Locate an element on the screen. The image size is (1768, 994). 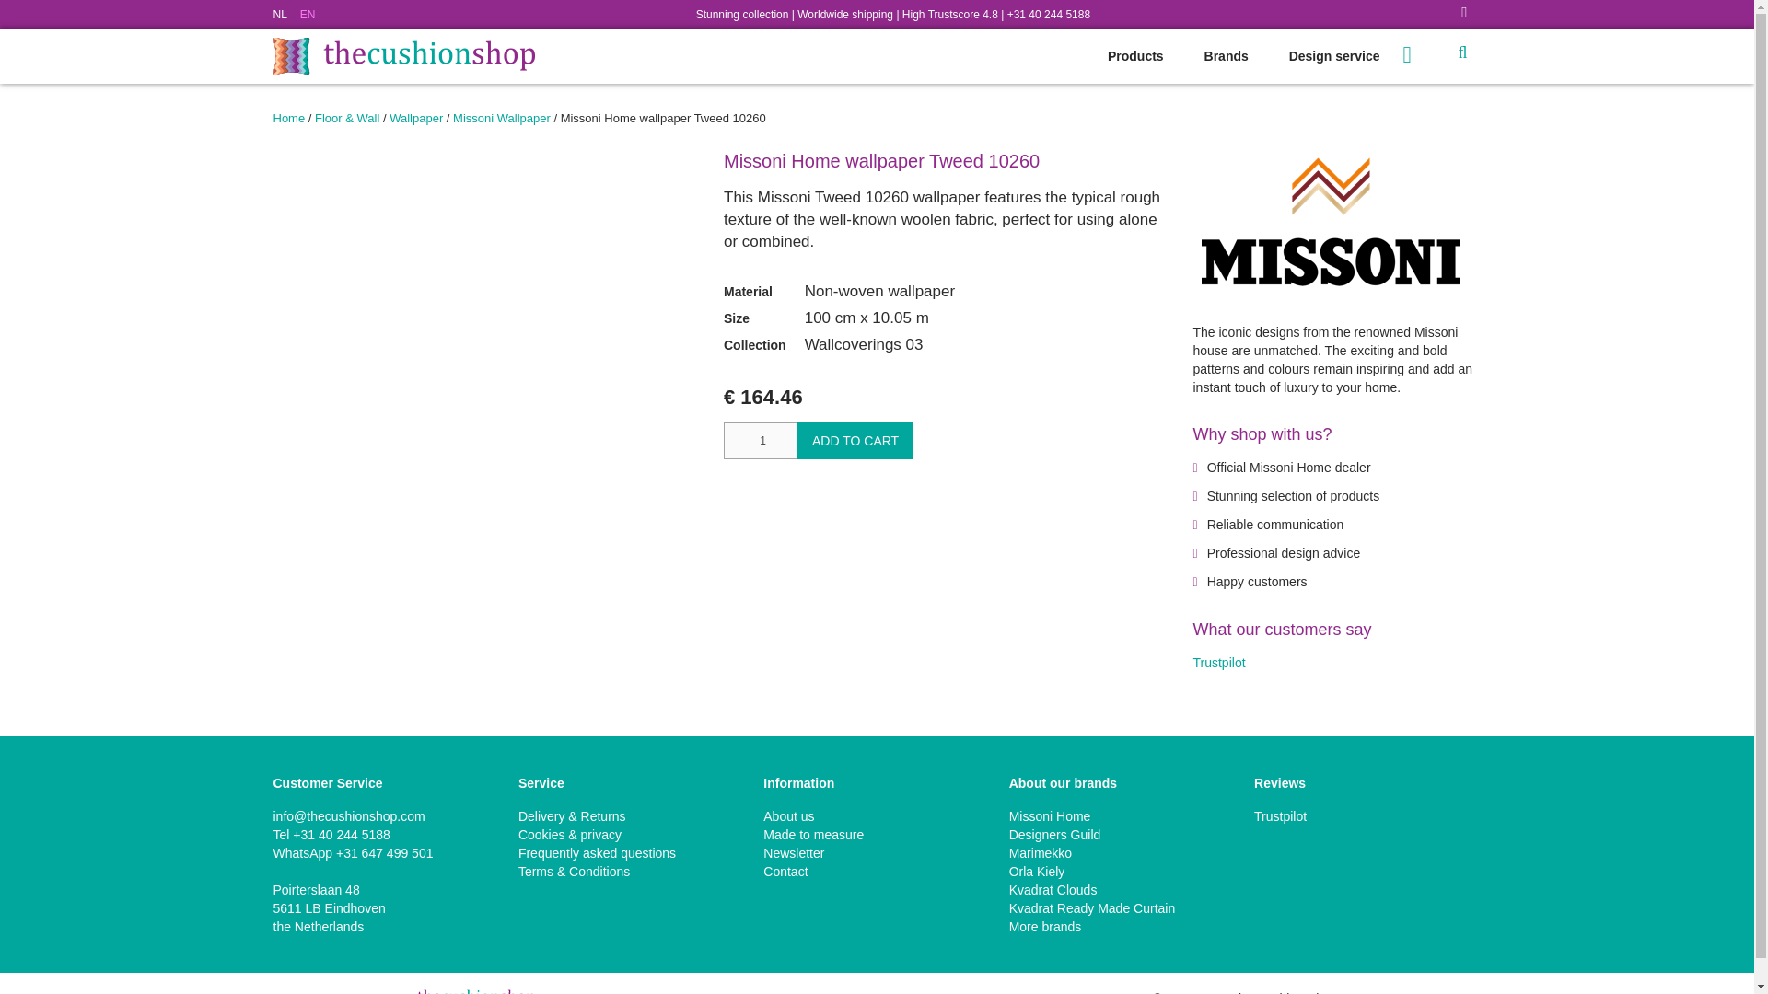
To cart is located at coordinates (1422, 53).